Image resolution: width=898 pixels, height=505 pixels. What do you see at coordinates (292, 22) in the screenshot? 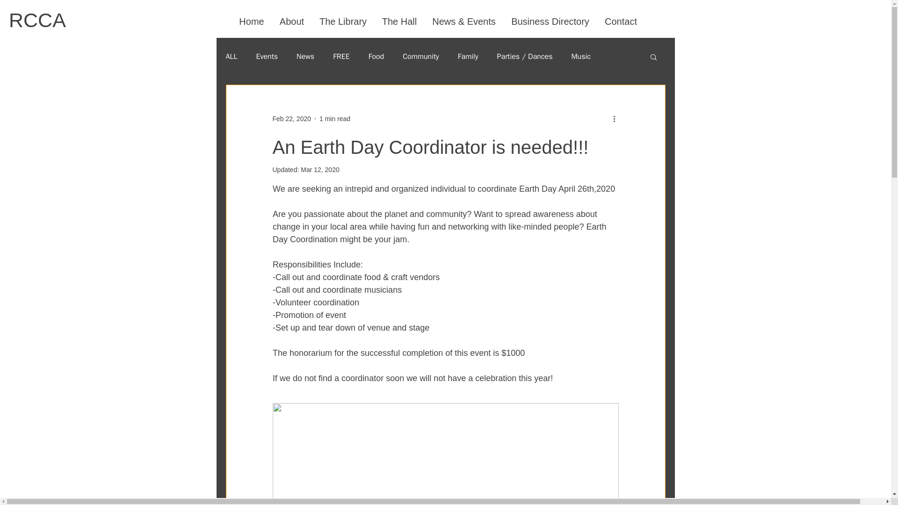
I see `About` at bounding box center [292, 22].